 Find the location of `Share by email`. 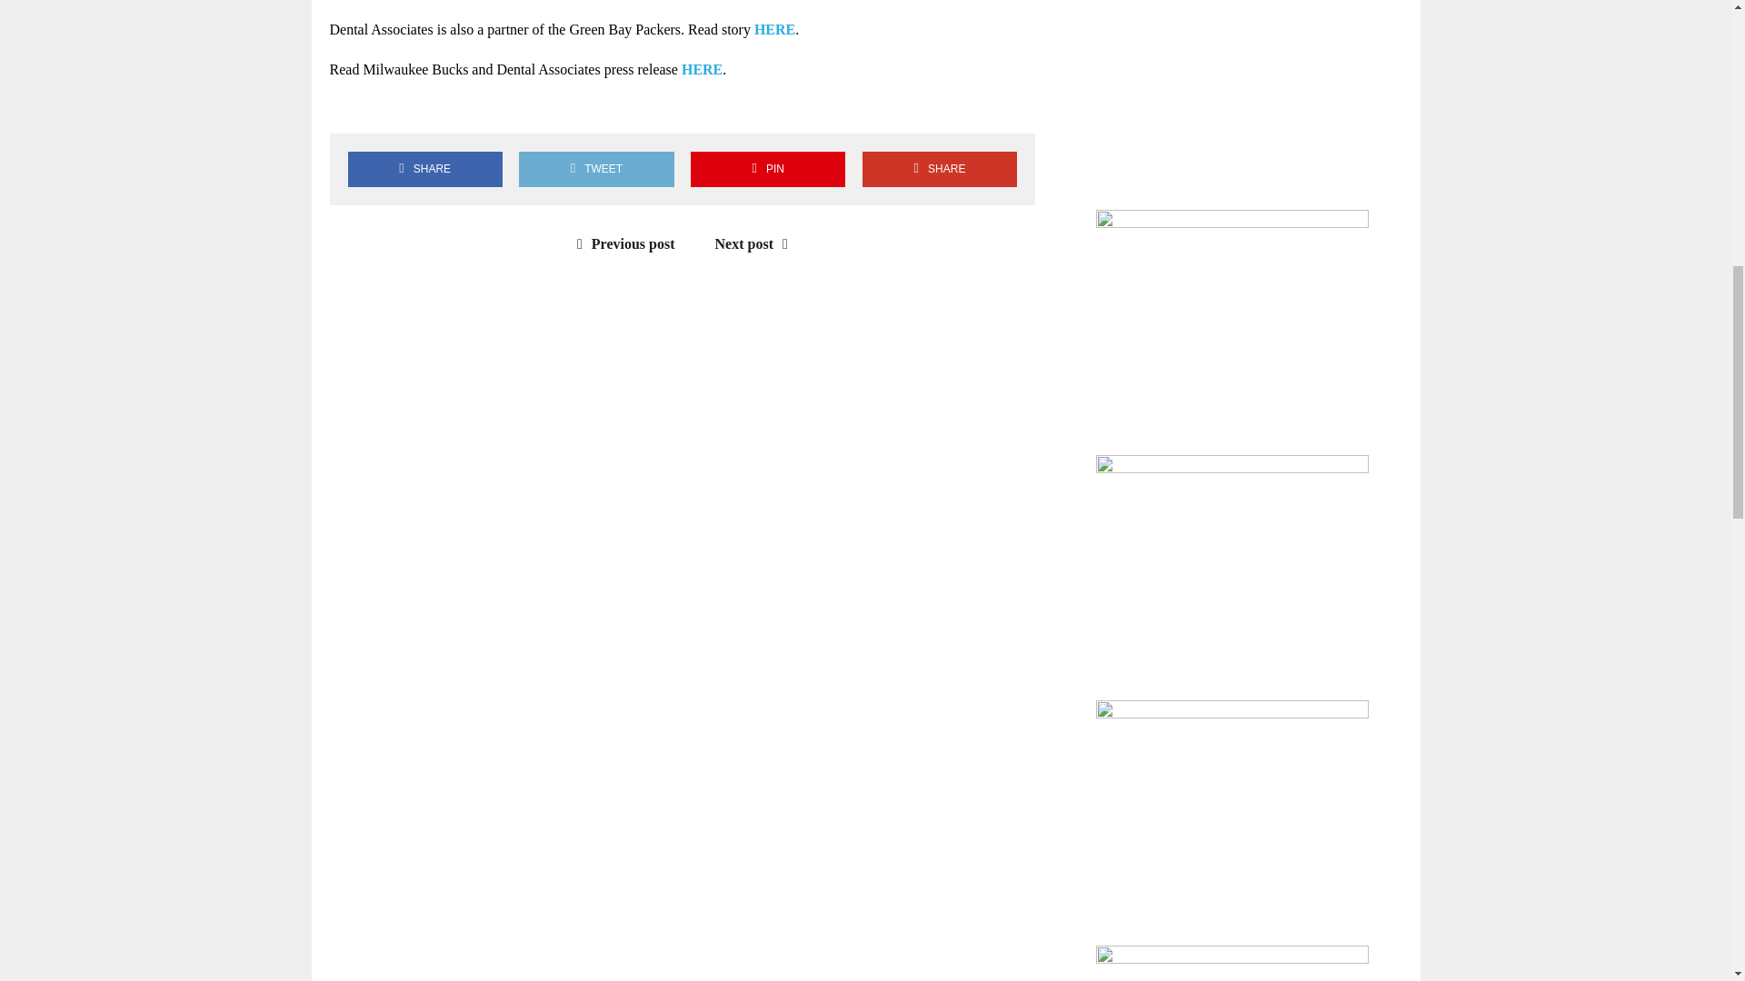

Share by email is located at coordinates (508, 102).